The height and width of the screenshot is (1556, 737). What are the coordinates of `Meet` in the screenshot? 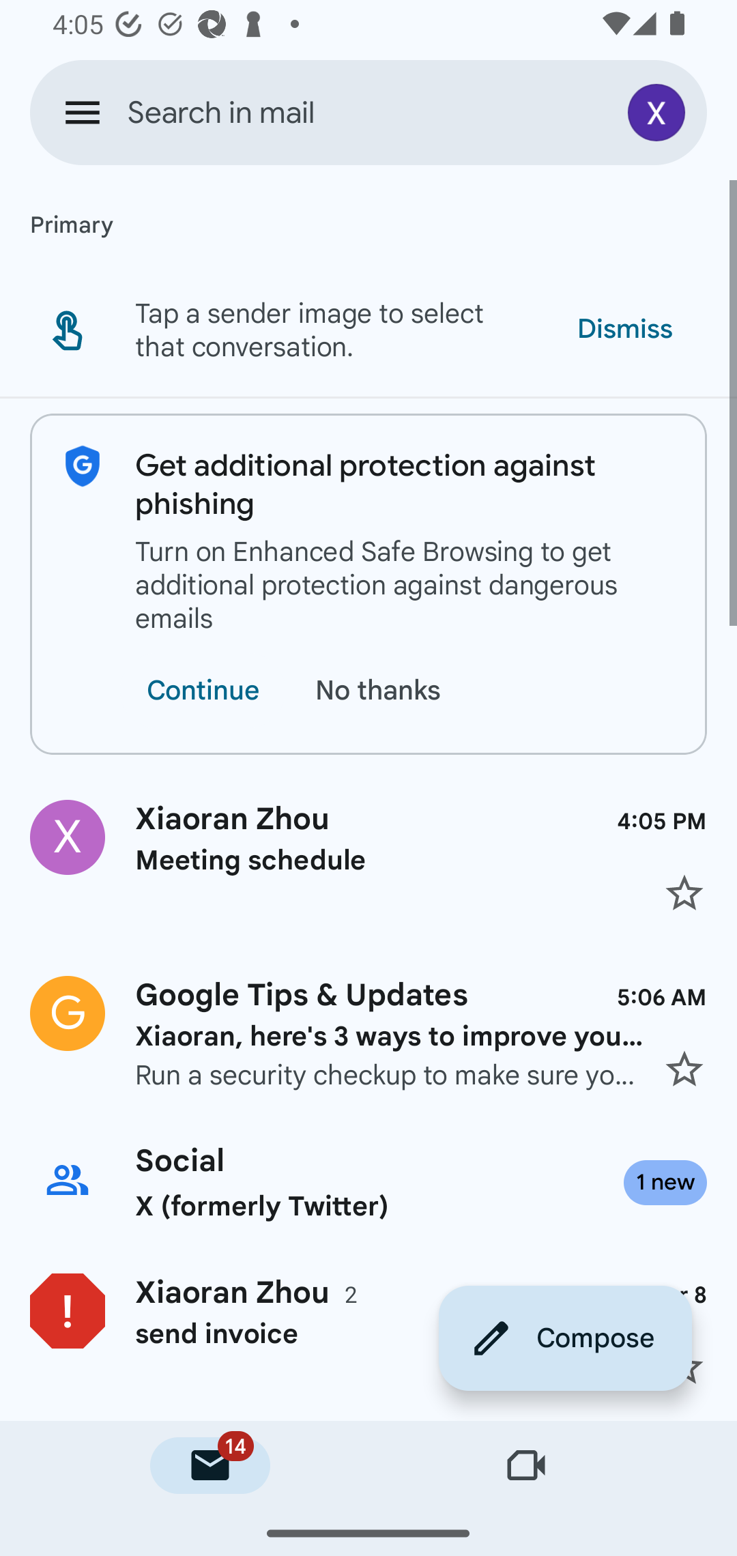 It's located at (527, 1465).